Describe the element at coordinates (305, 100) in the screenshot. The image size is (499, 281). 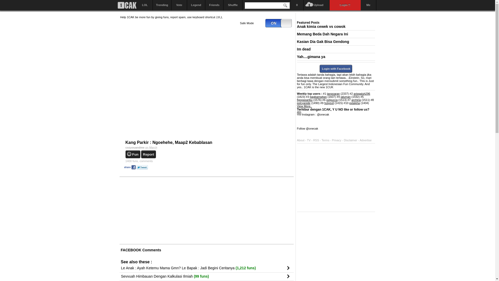
I see `figopasaribu` at that location.